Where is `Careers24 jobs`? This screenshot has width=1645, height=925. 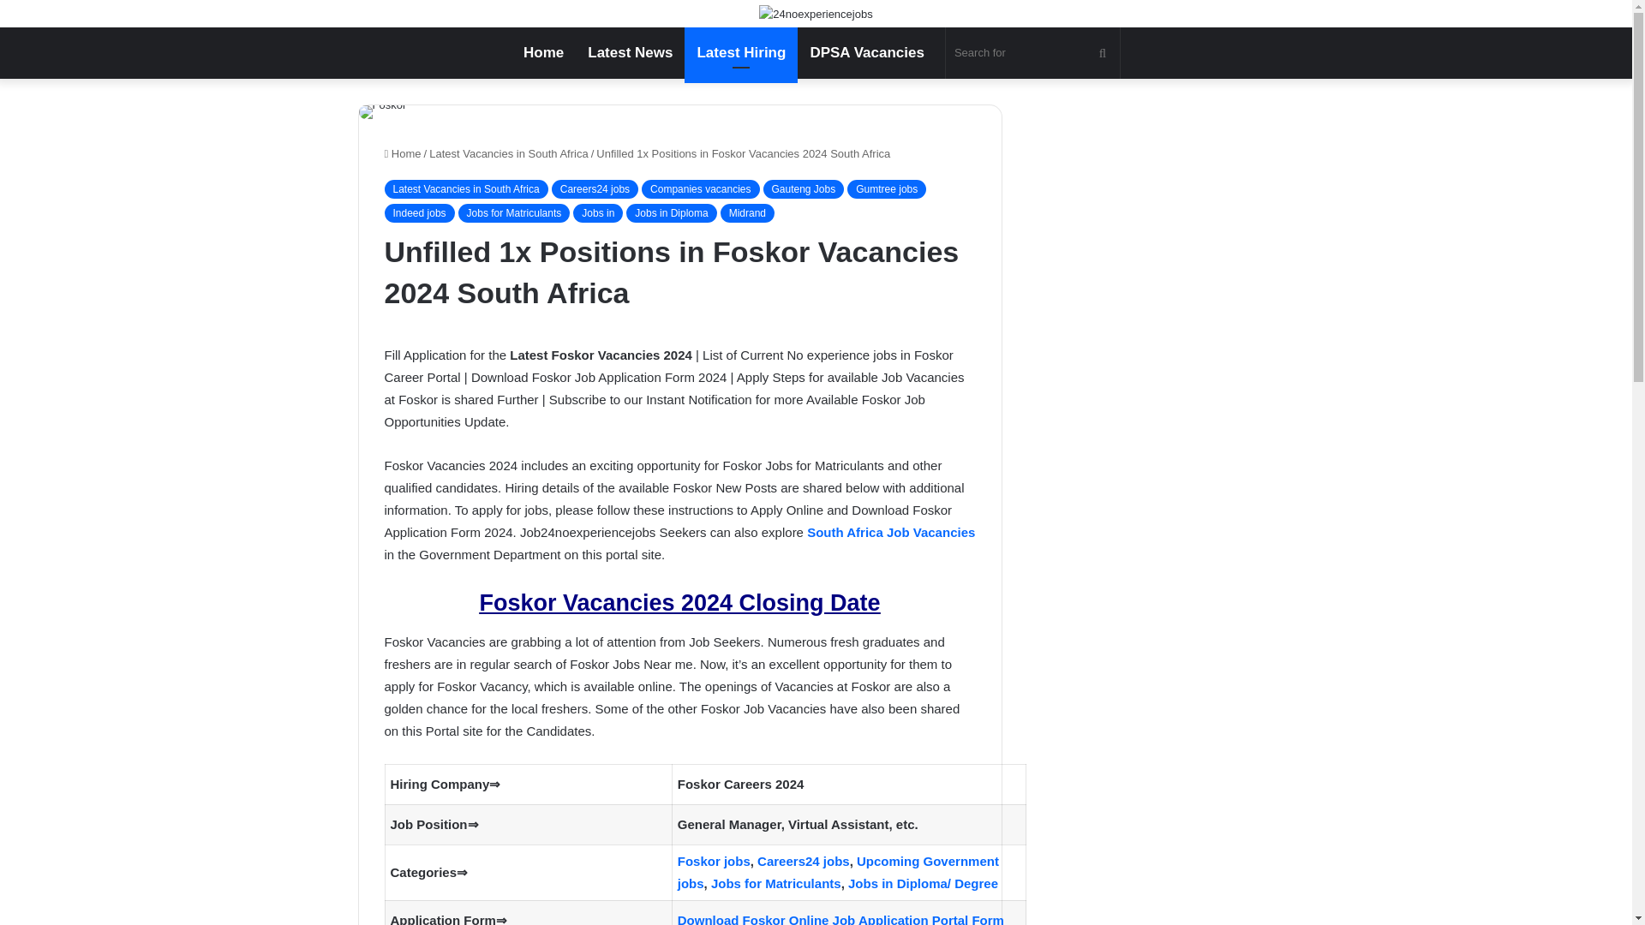
Careers24 jobs is located at coordinates (595, 188).